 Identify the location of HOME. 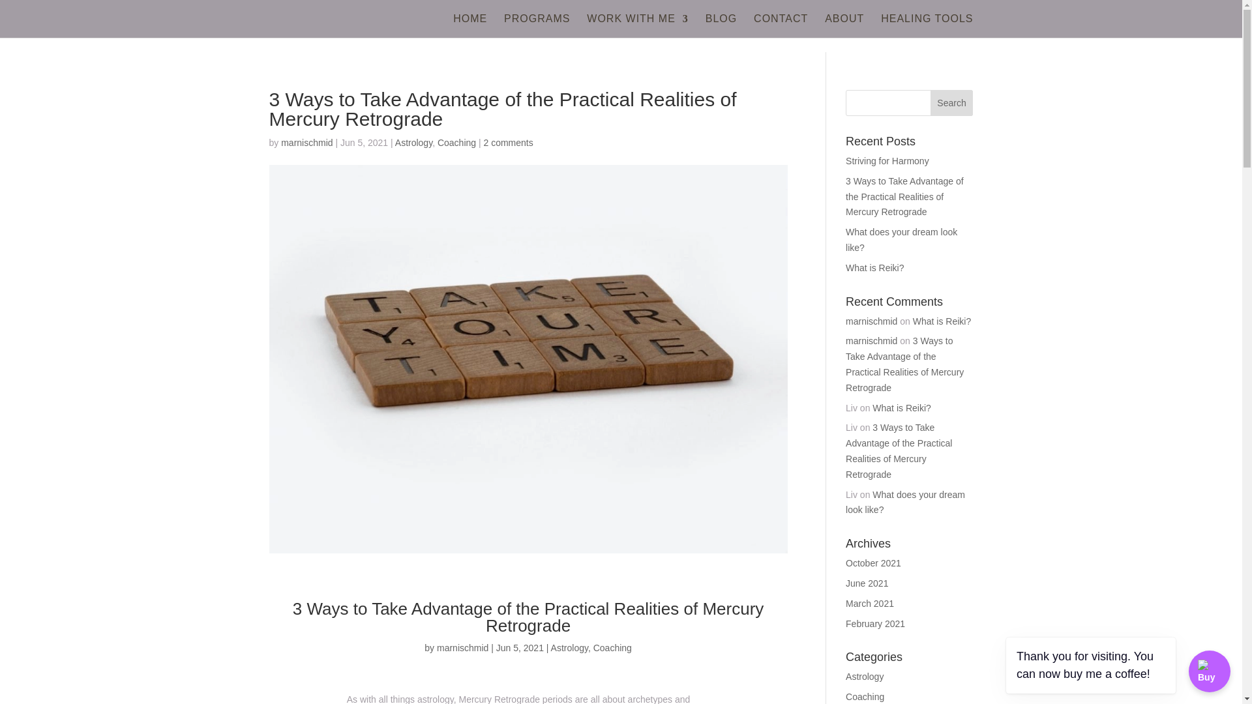
(469, 26).